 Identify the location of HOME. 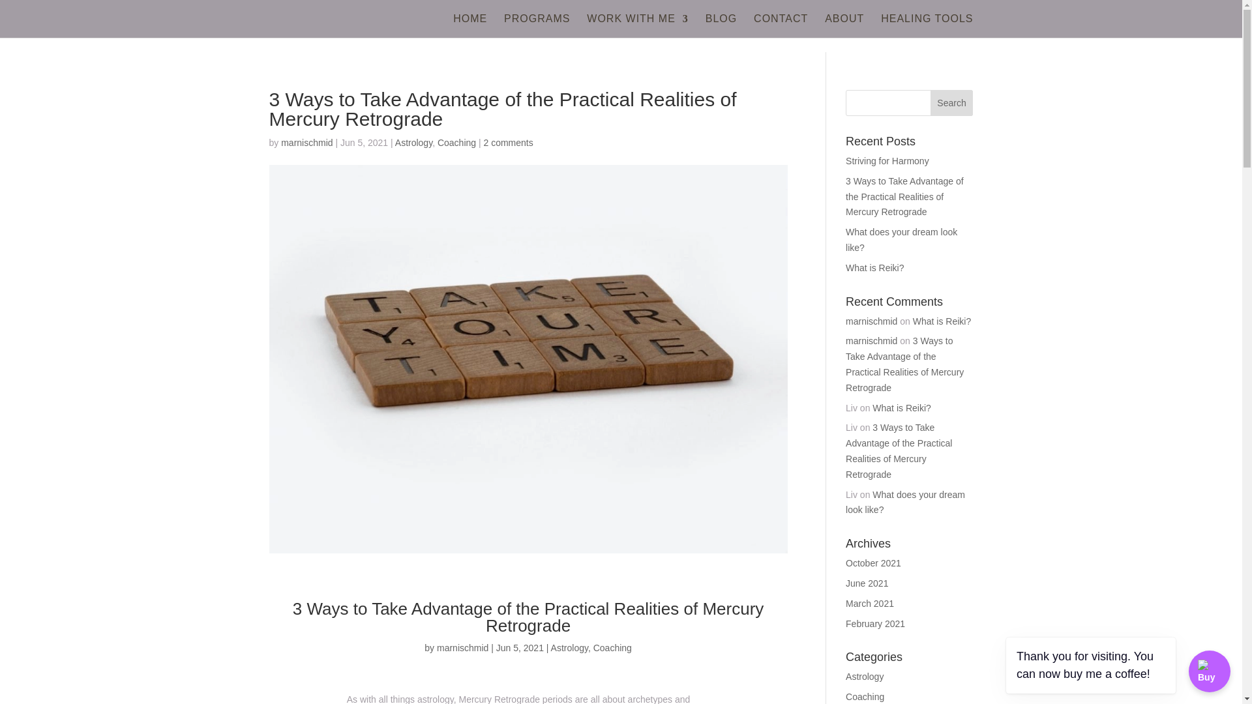
(469, 26).